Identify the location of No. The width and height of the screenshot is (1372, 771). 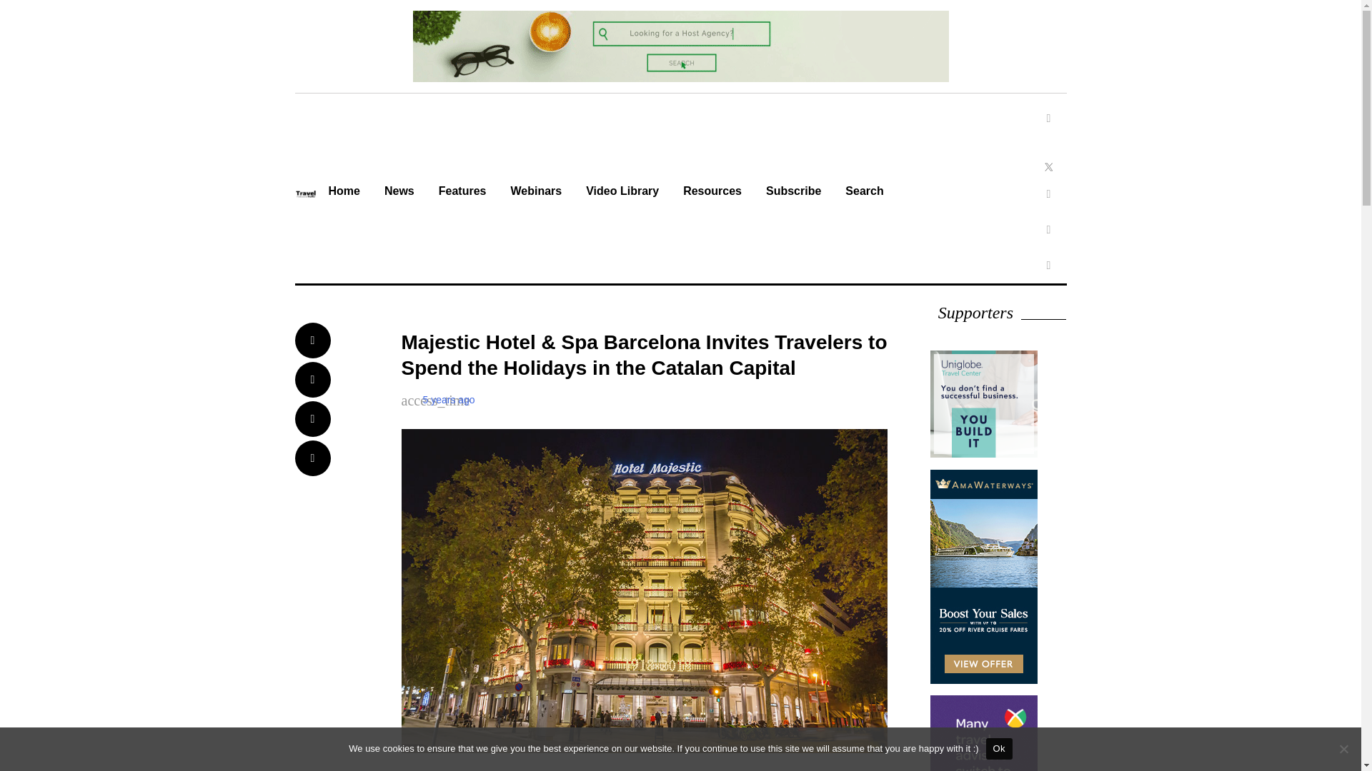
(1343, 748).